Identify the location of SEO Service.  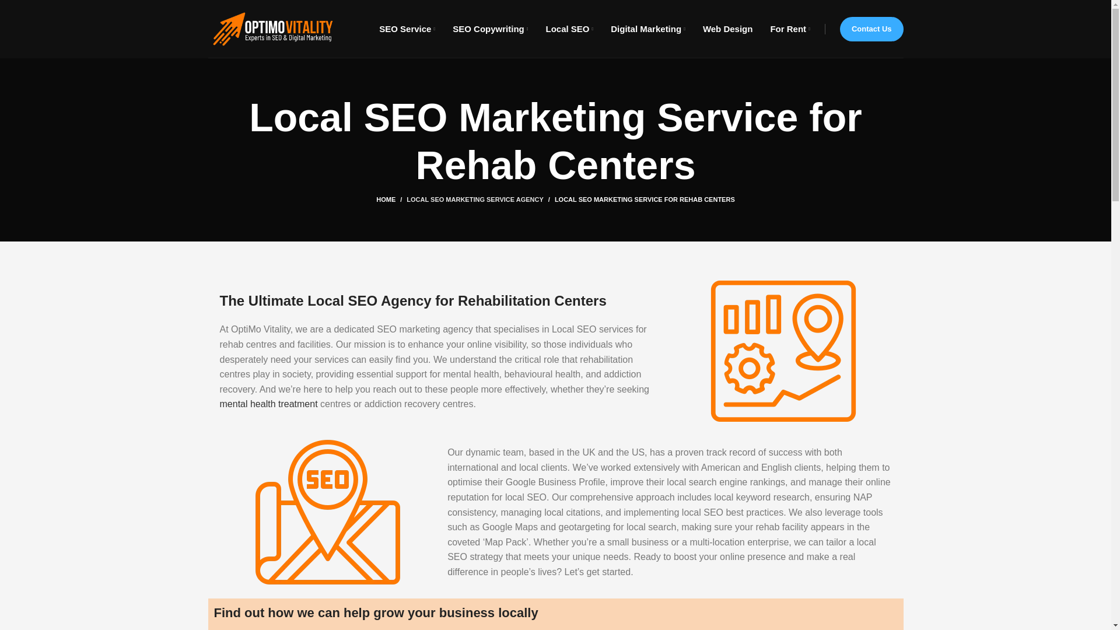
(407, 29).